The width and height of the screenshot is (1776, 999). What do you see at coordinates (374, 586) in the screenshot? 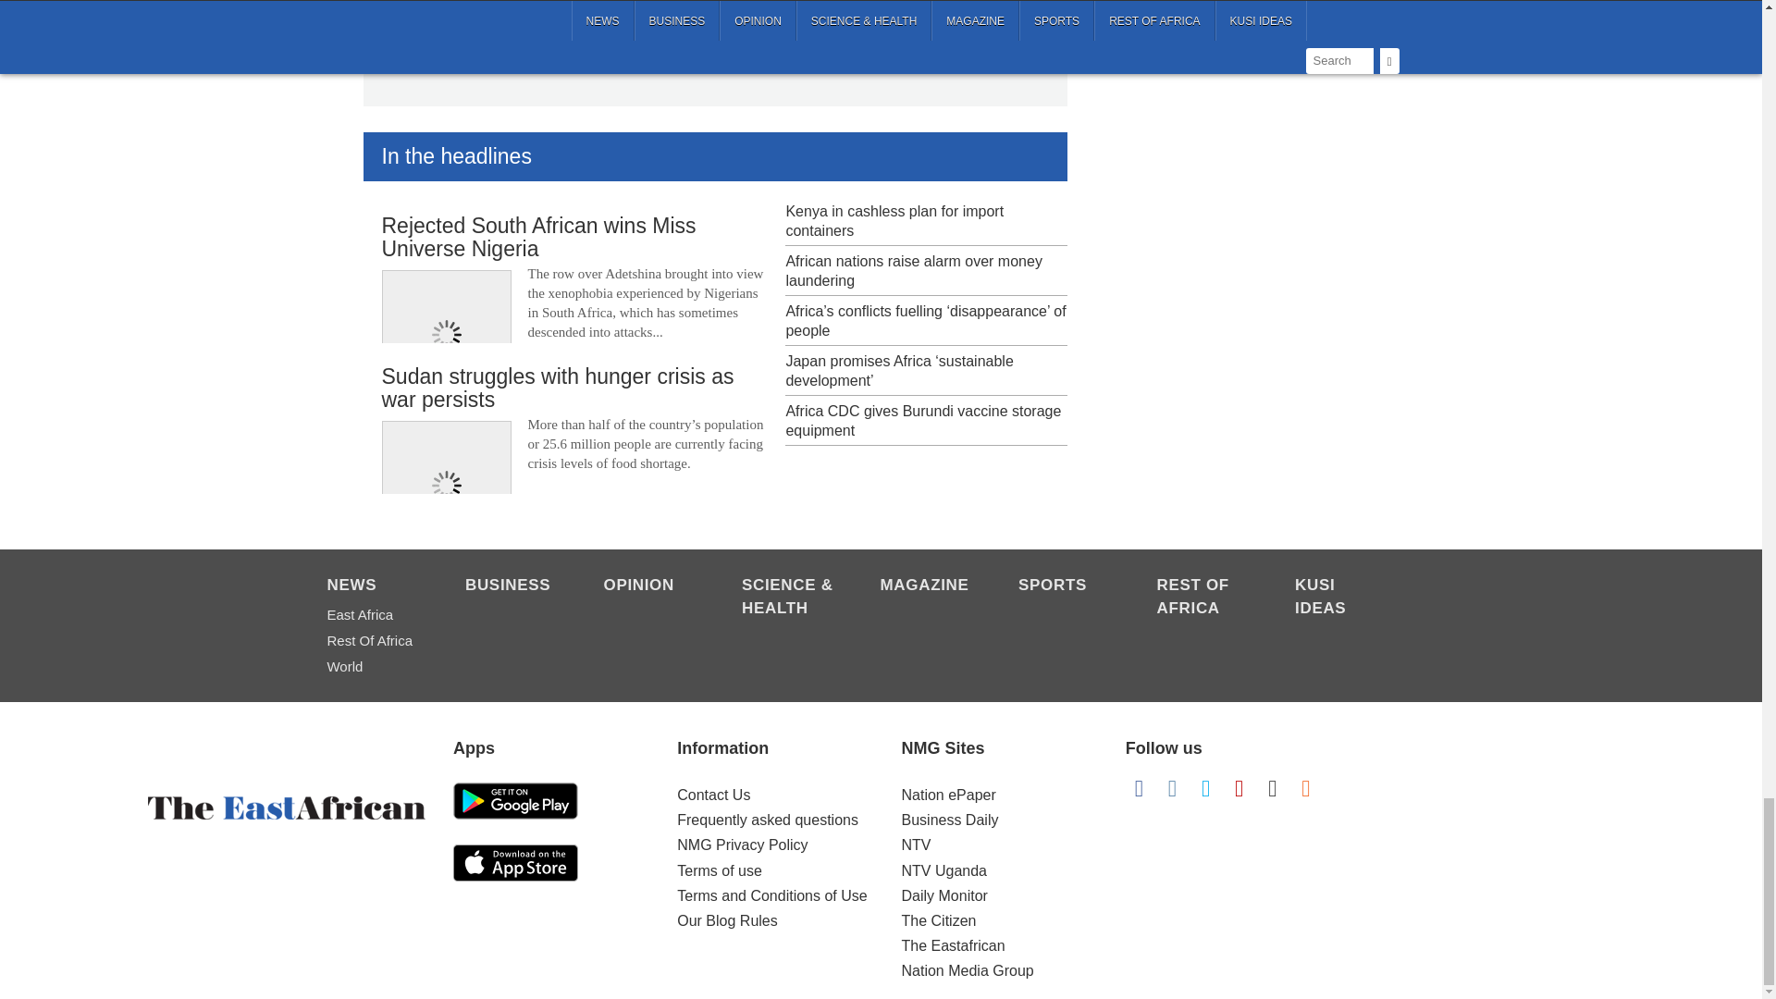
I see `News` at bounding box center [374, 586].